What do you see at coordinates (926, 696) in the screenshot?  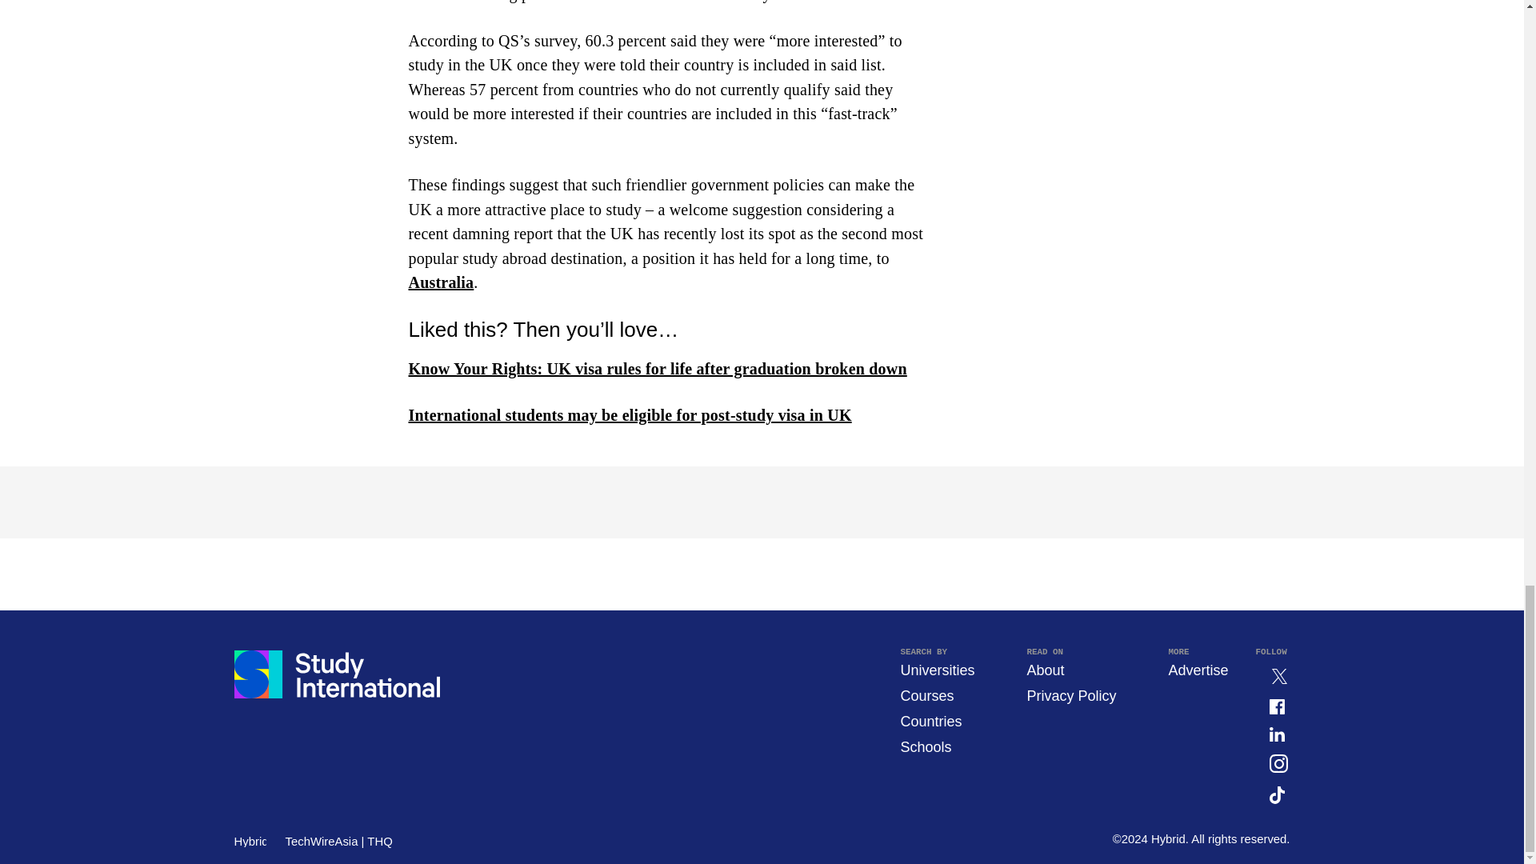 I see `Courses` at bounding box center [926, 696].